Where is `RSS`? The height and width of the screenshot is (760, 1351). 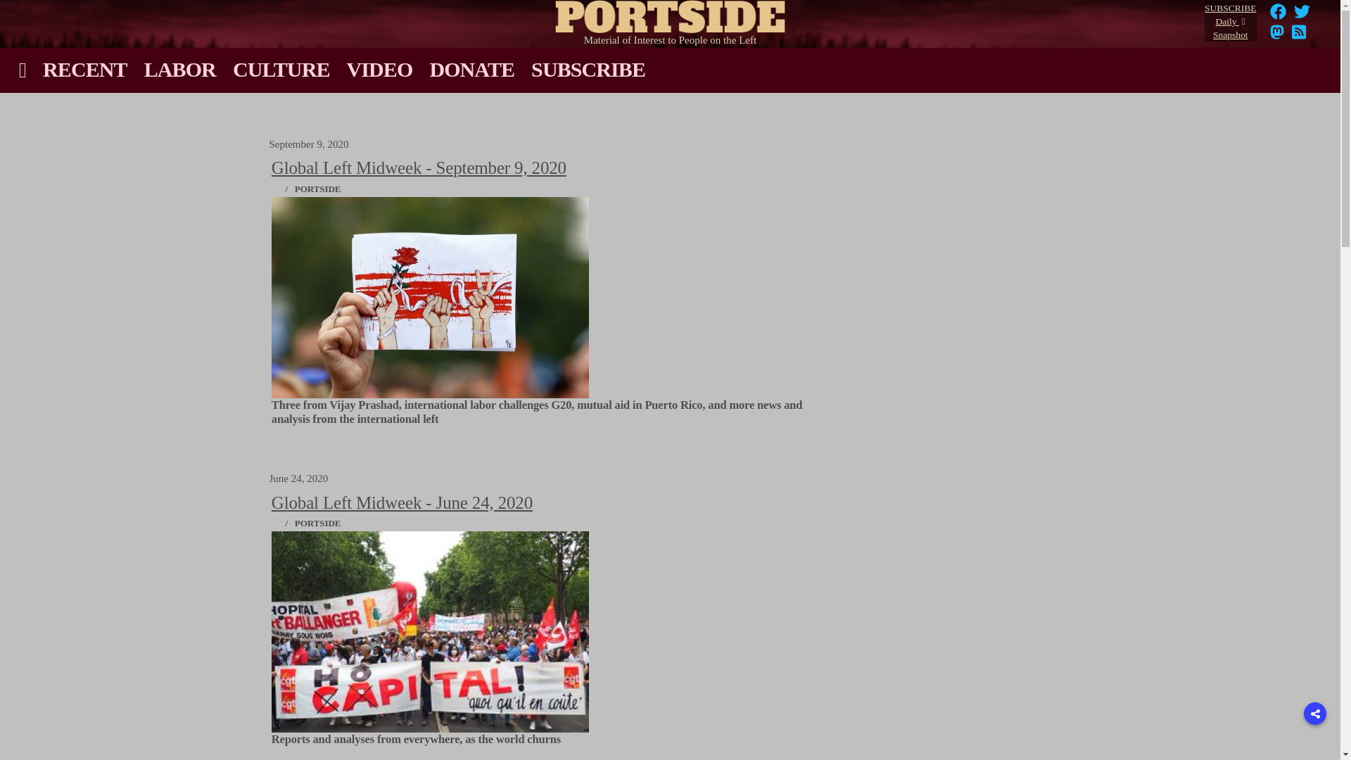 RSS is located at coordinates (1299, 37).